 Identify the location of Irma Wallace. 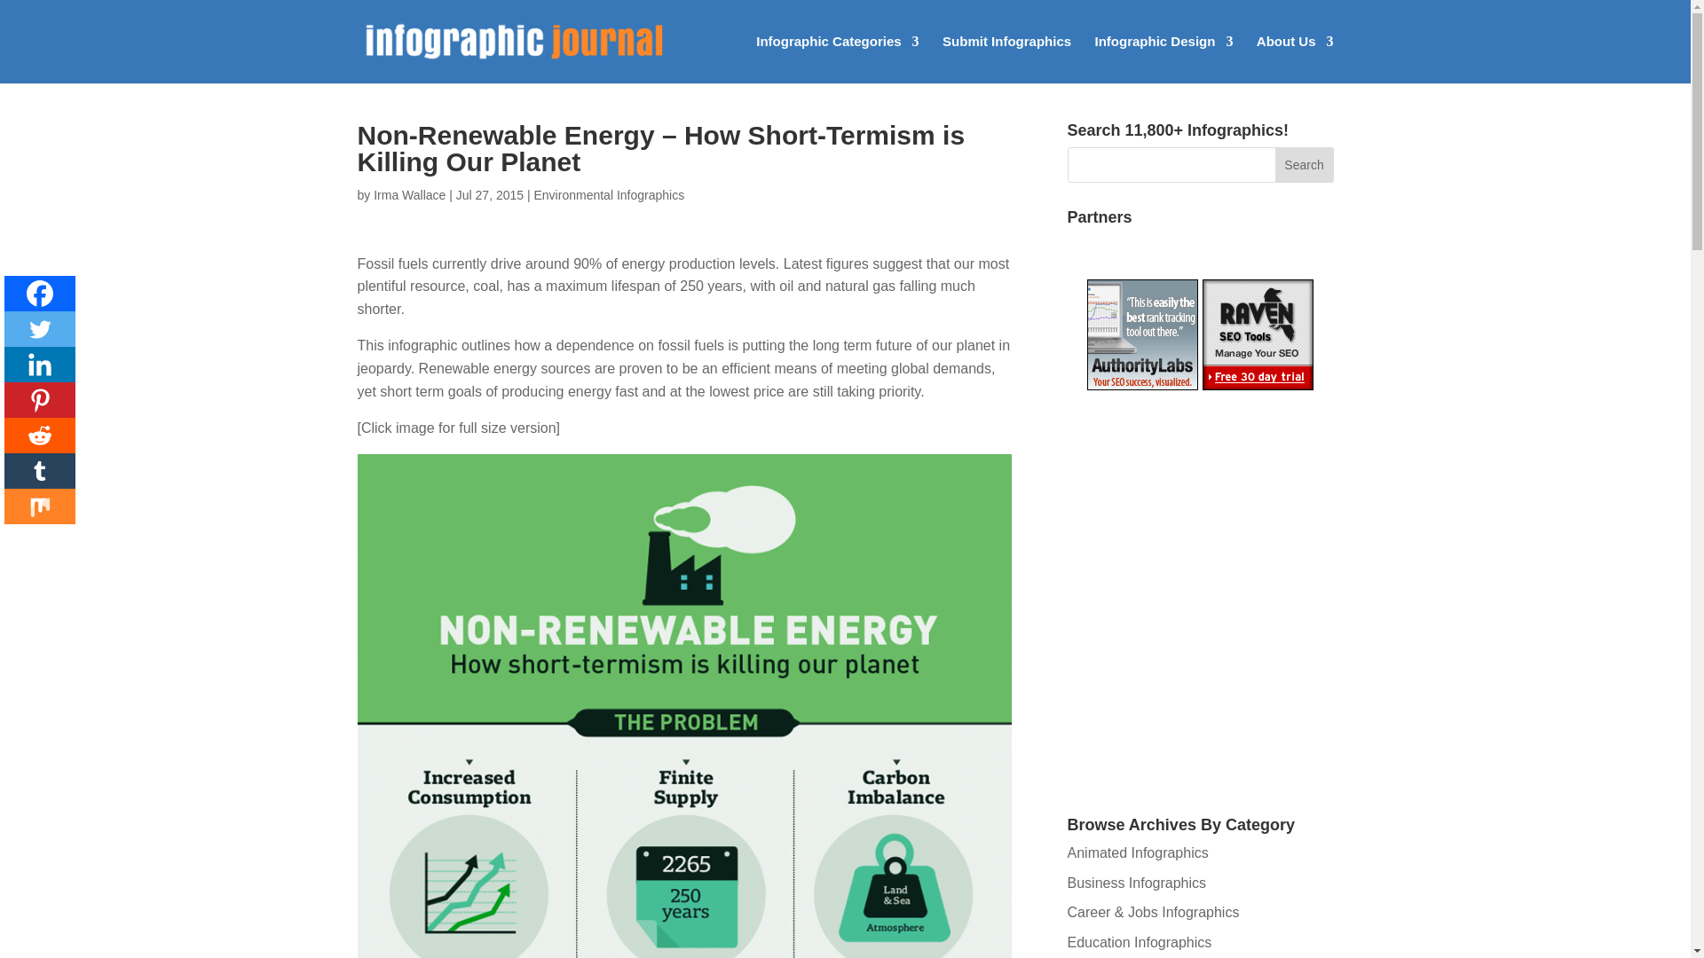
(408, 194).